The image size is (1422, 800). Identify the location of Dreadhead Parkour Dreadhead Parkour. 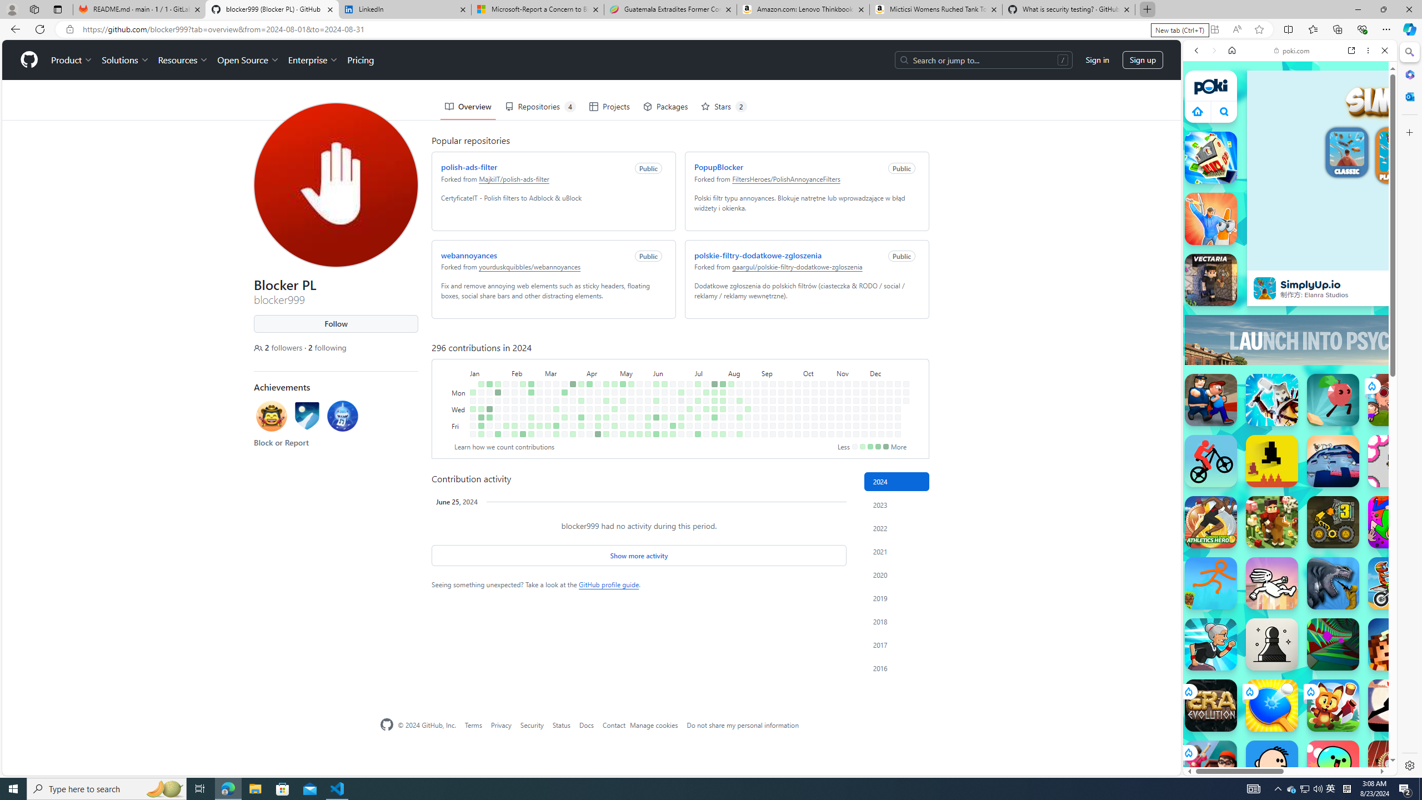
(1272, 583).